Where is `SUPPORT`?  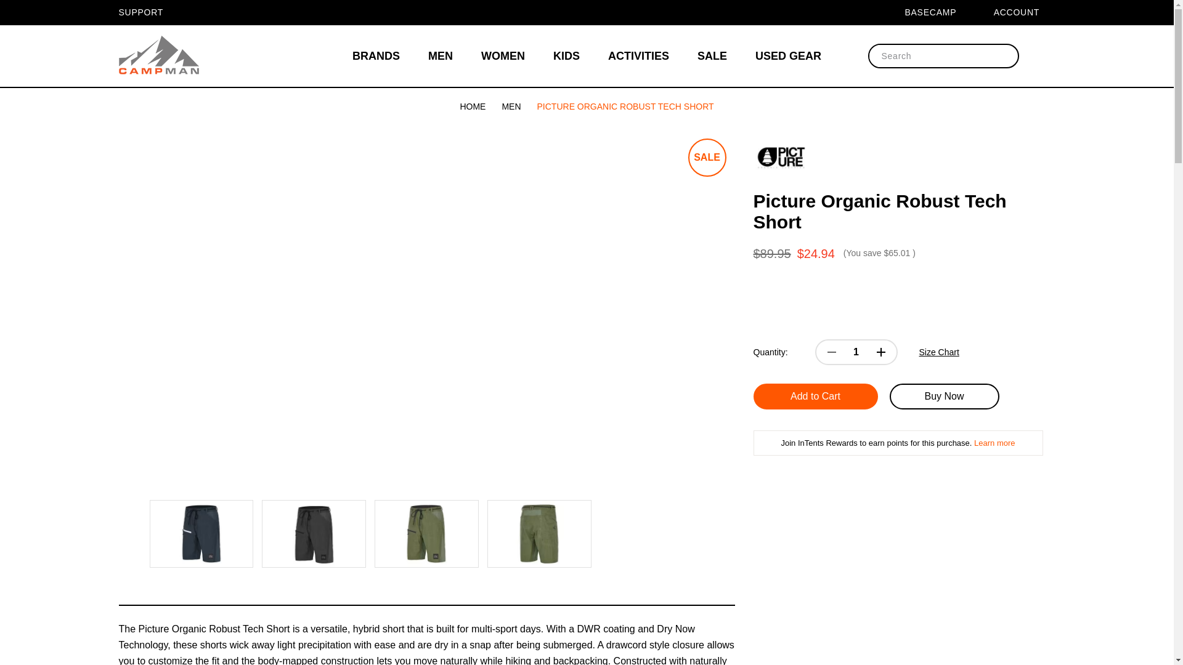 SUPPORT is located at coordinates (148, 12).